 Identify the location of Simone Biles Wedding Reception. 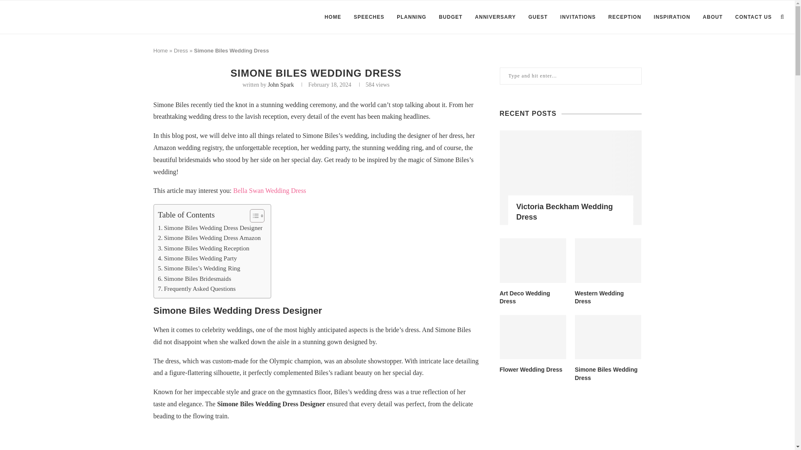
(204, 248).